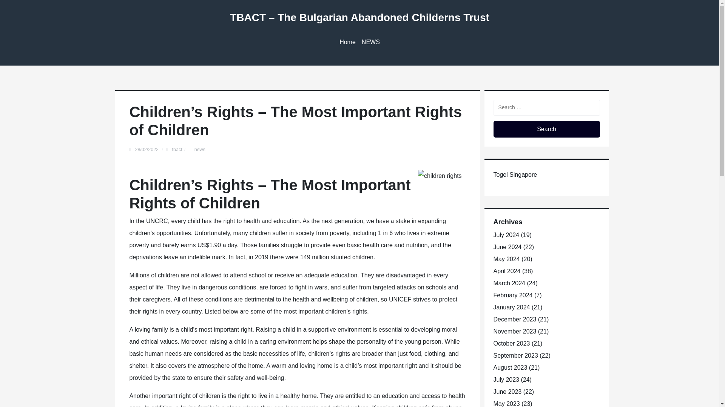 This screenshot has width=725, height=407. What do you see at coordinates (507, 247) in the screenshot?
I see `June 2024` at bounding box center [507, 247].